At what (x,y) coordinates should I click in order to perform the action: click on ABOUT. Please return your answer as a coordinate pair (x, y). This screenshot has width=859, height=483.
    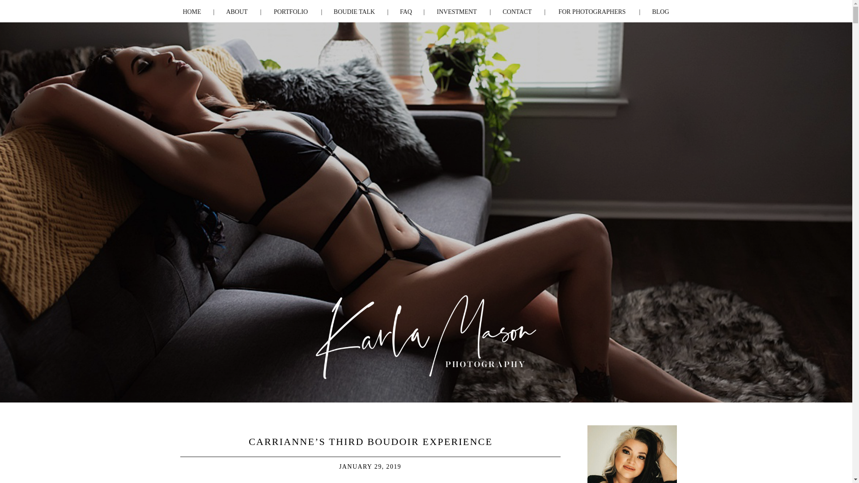
    Looking at the image, I should click on (237, 11).